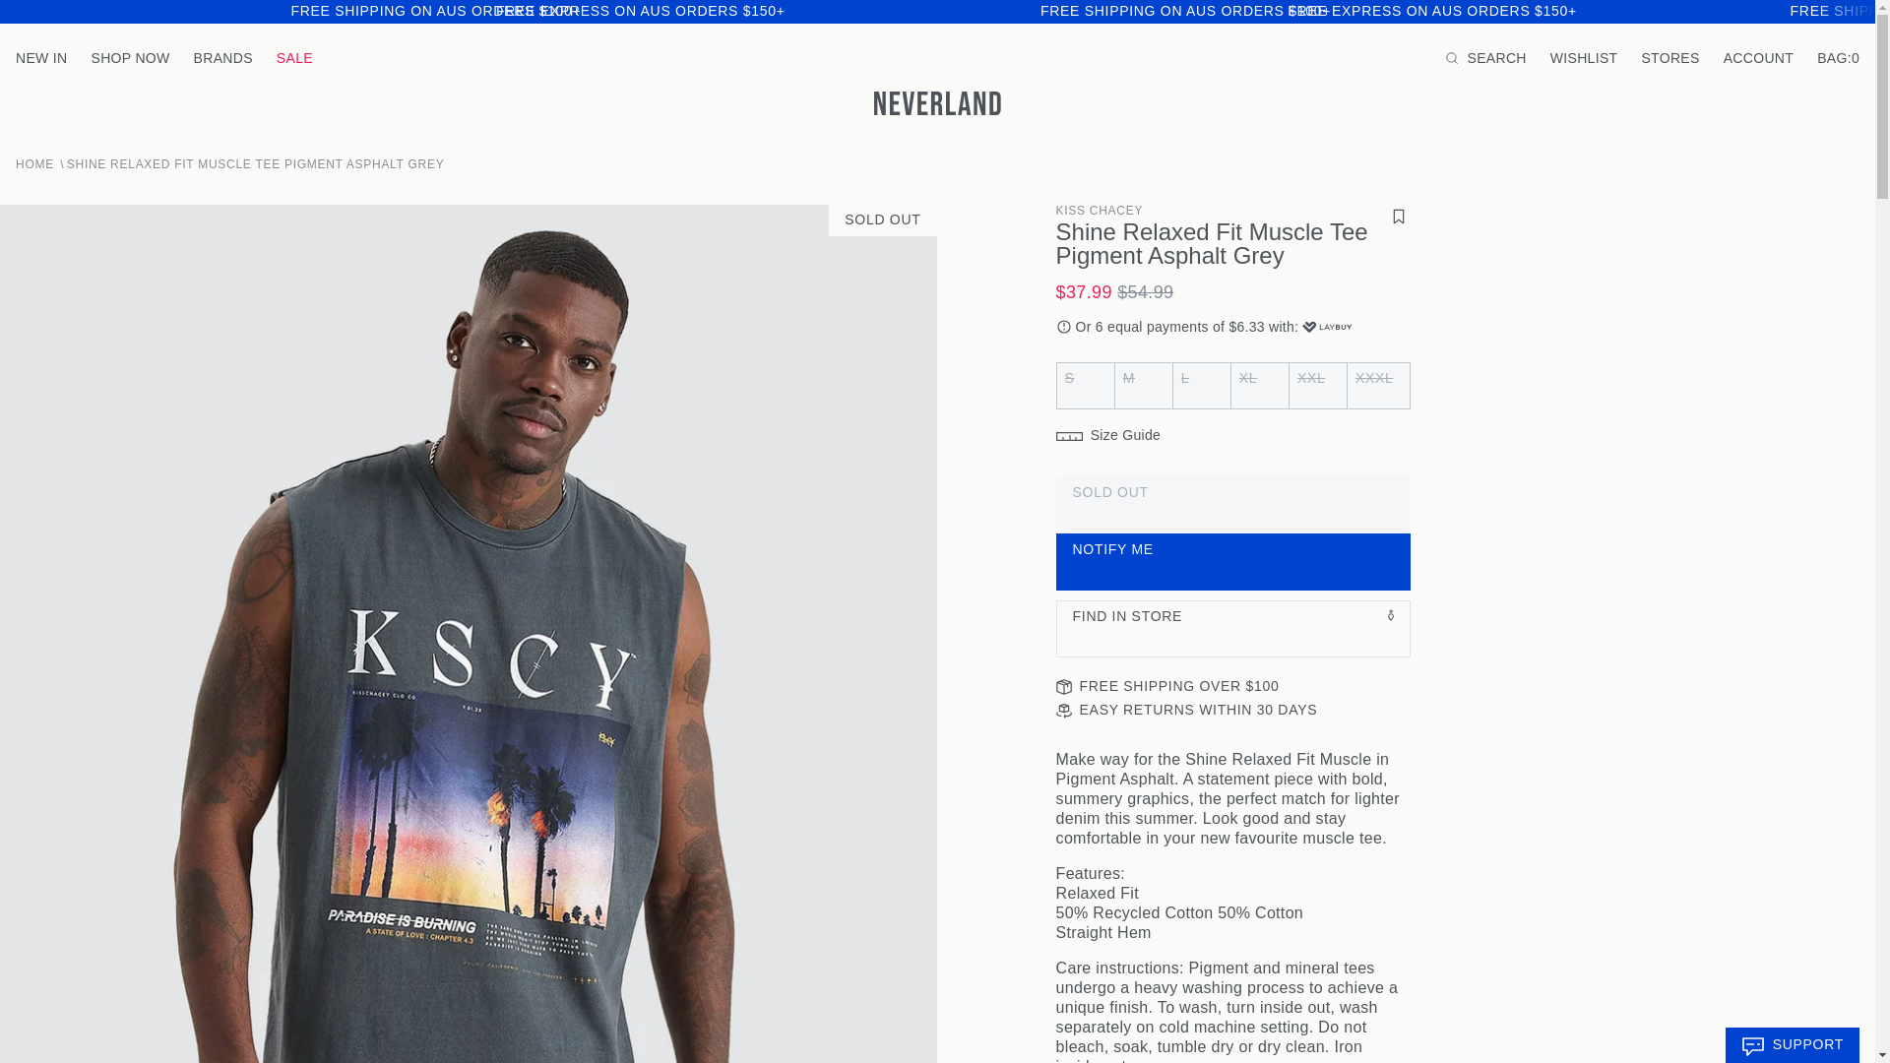  Describe the element at coordinates (40, 57) in the screenshot. I see `NEW IN` at that location.